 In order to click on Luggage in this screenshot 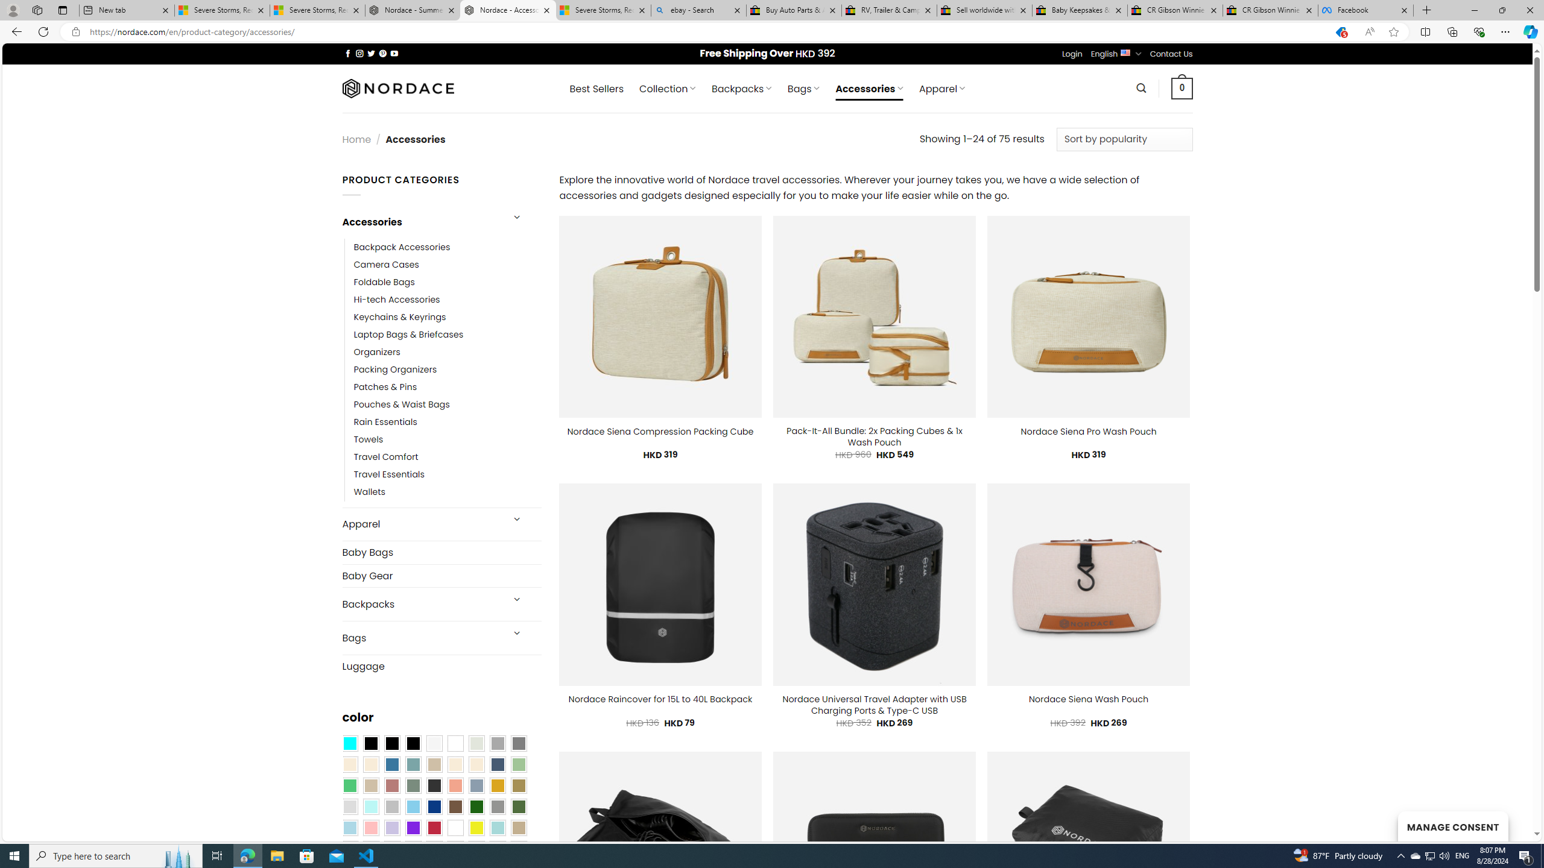, I will do `click(441, 665)`.